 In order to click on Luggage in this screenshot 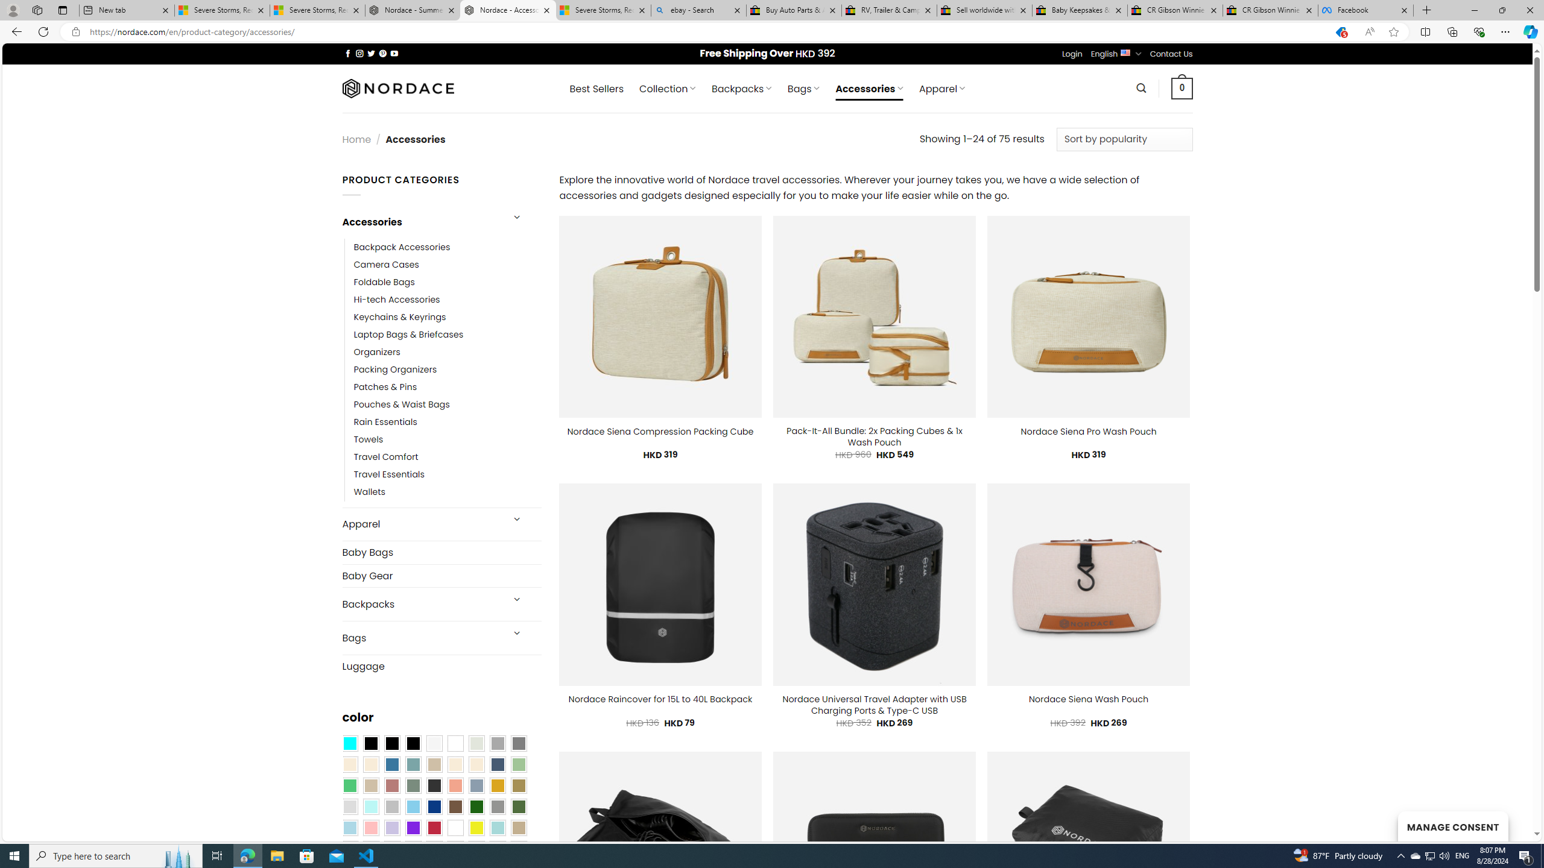, I will do `click(441, 665)`.